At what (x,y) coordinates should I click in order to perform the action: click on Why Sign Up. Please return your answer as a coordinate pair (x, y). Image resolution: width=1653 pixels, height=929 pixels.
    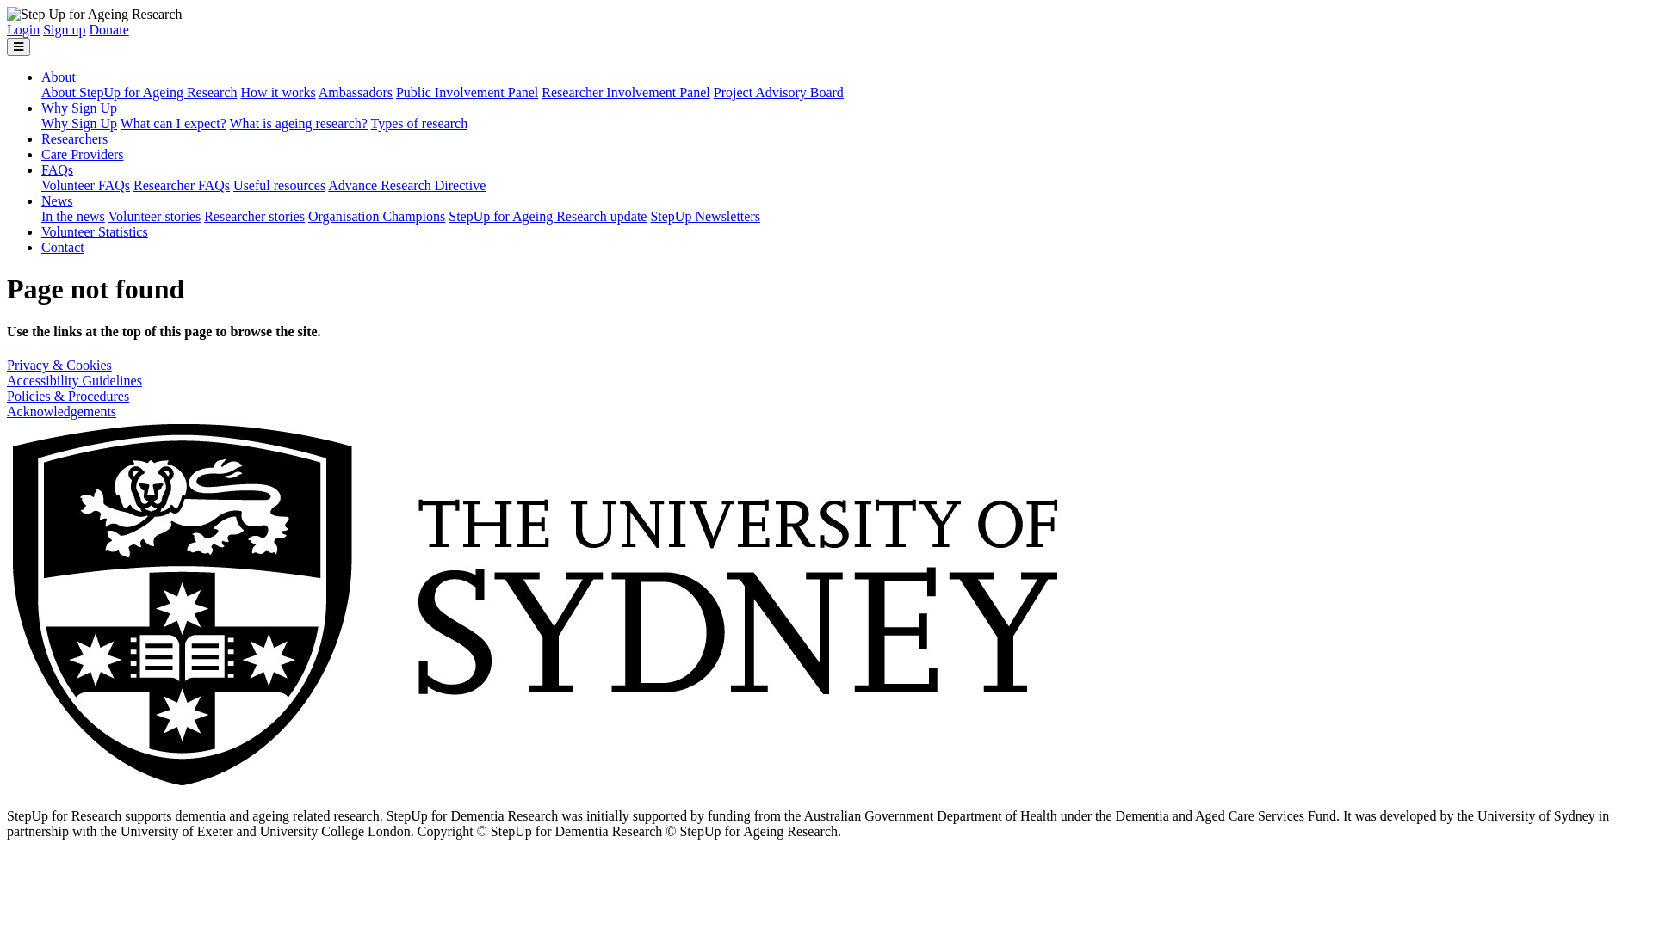
    Looking at the image, I should click on (79, 108).